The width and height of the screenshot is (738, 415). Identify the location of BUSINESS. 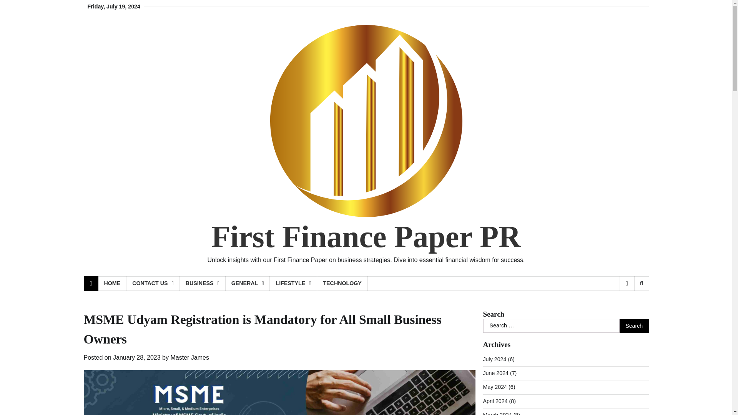
(203, 284).